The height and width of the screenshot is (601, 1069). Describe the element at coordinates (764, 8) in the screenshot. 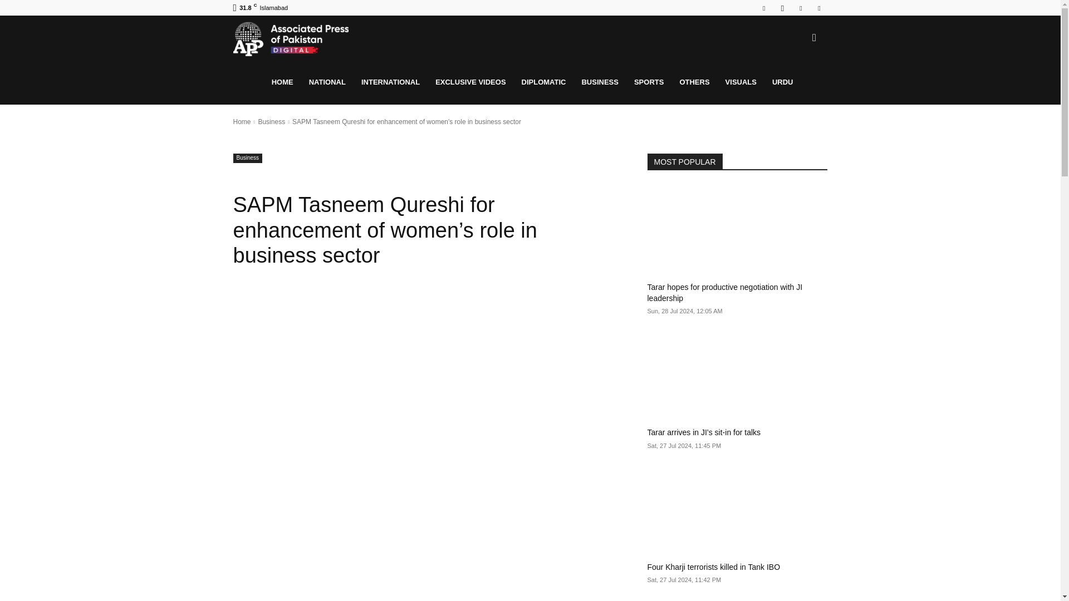

I see `Facebook` at that location.